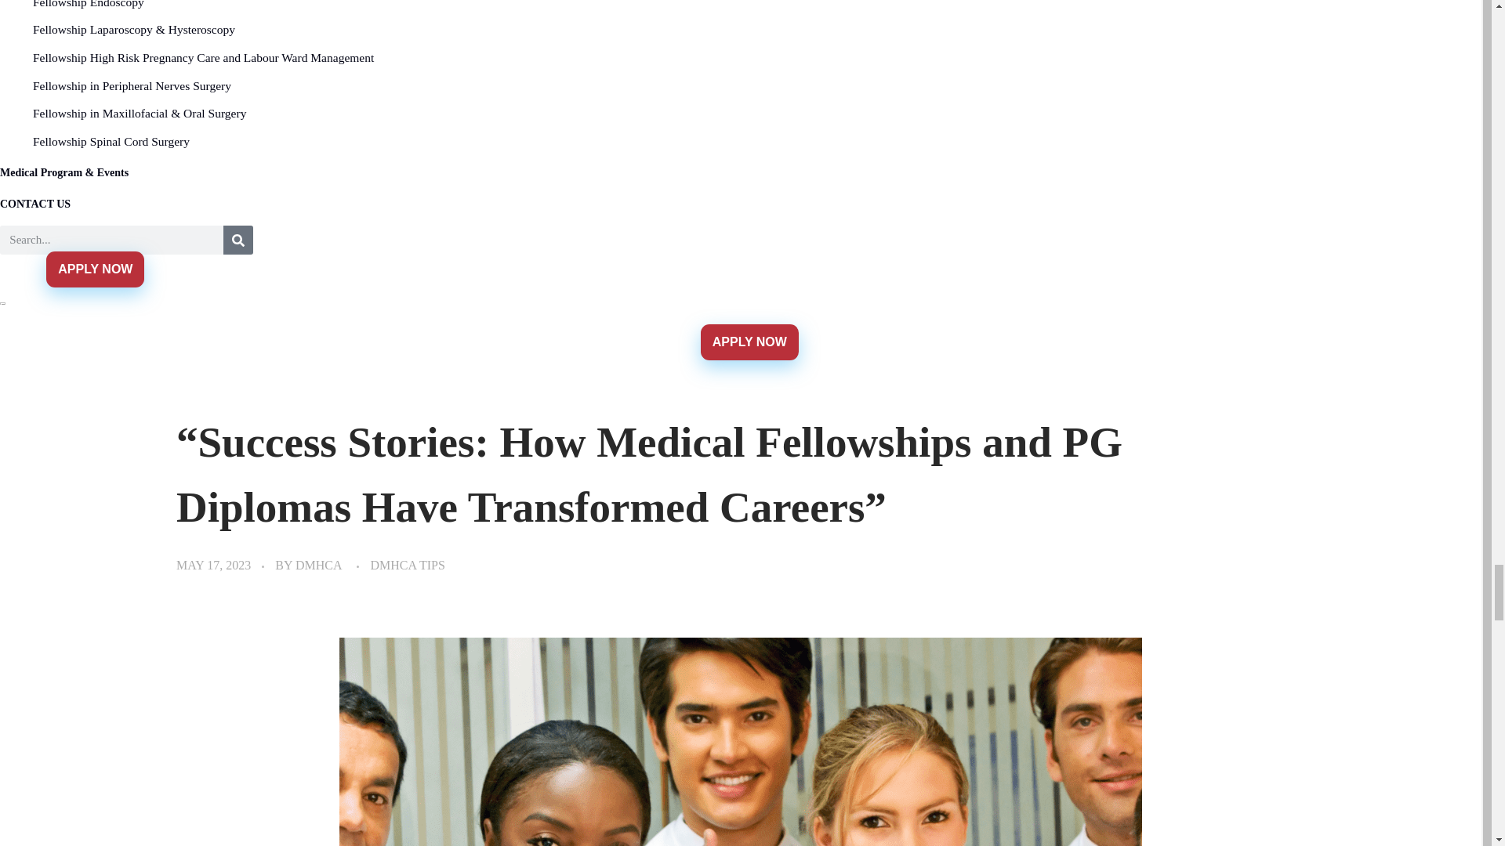  I want to click on Search, so click(238, 240).